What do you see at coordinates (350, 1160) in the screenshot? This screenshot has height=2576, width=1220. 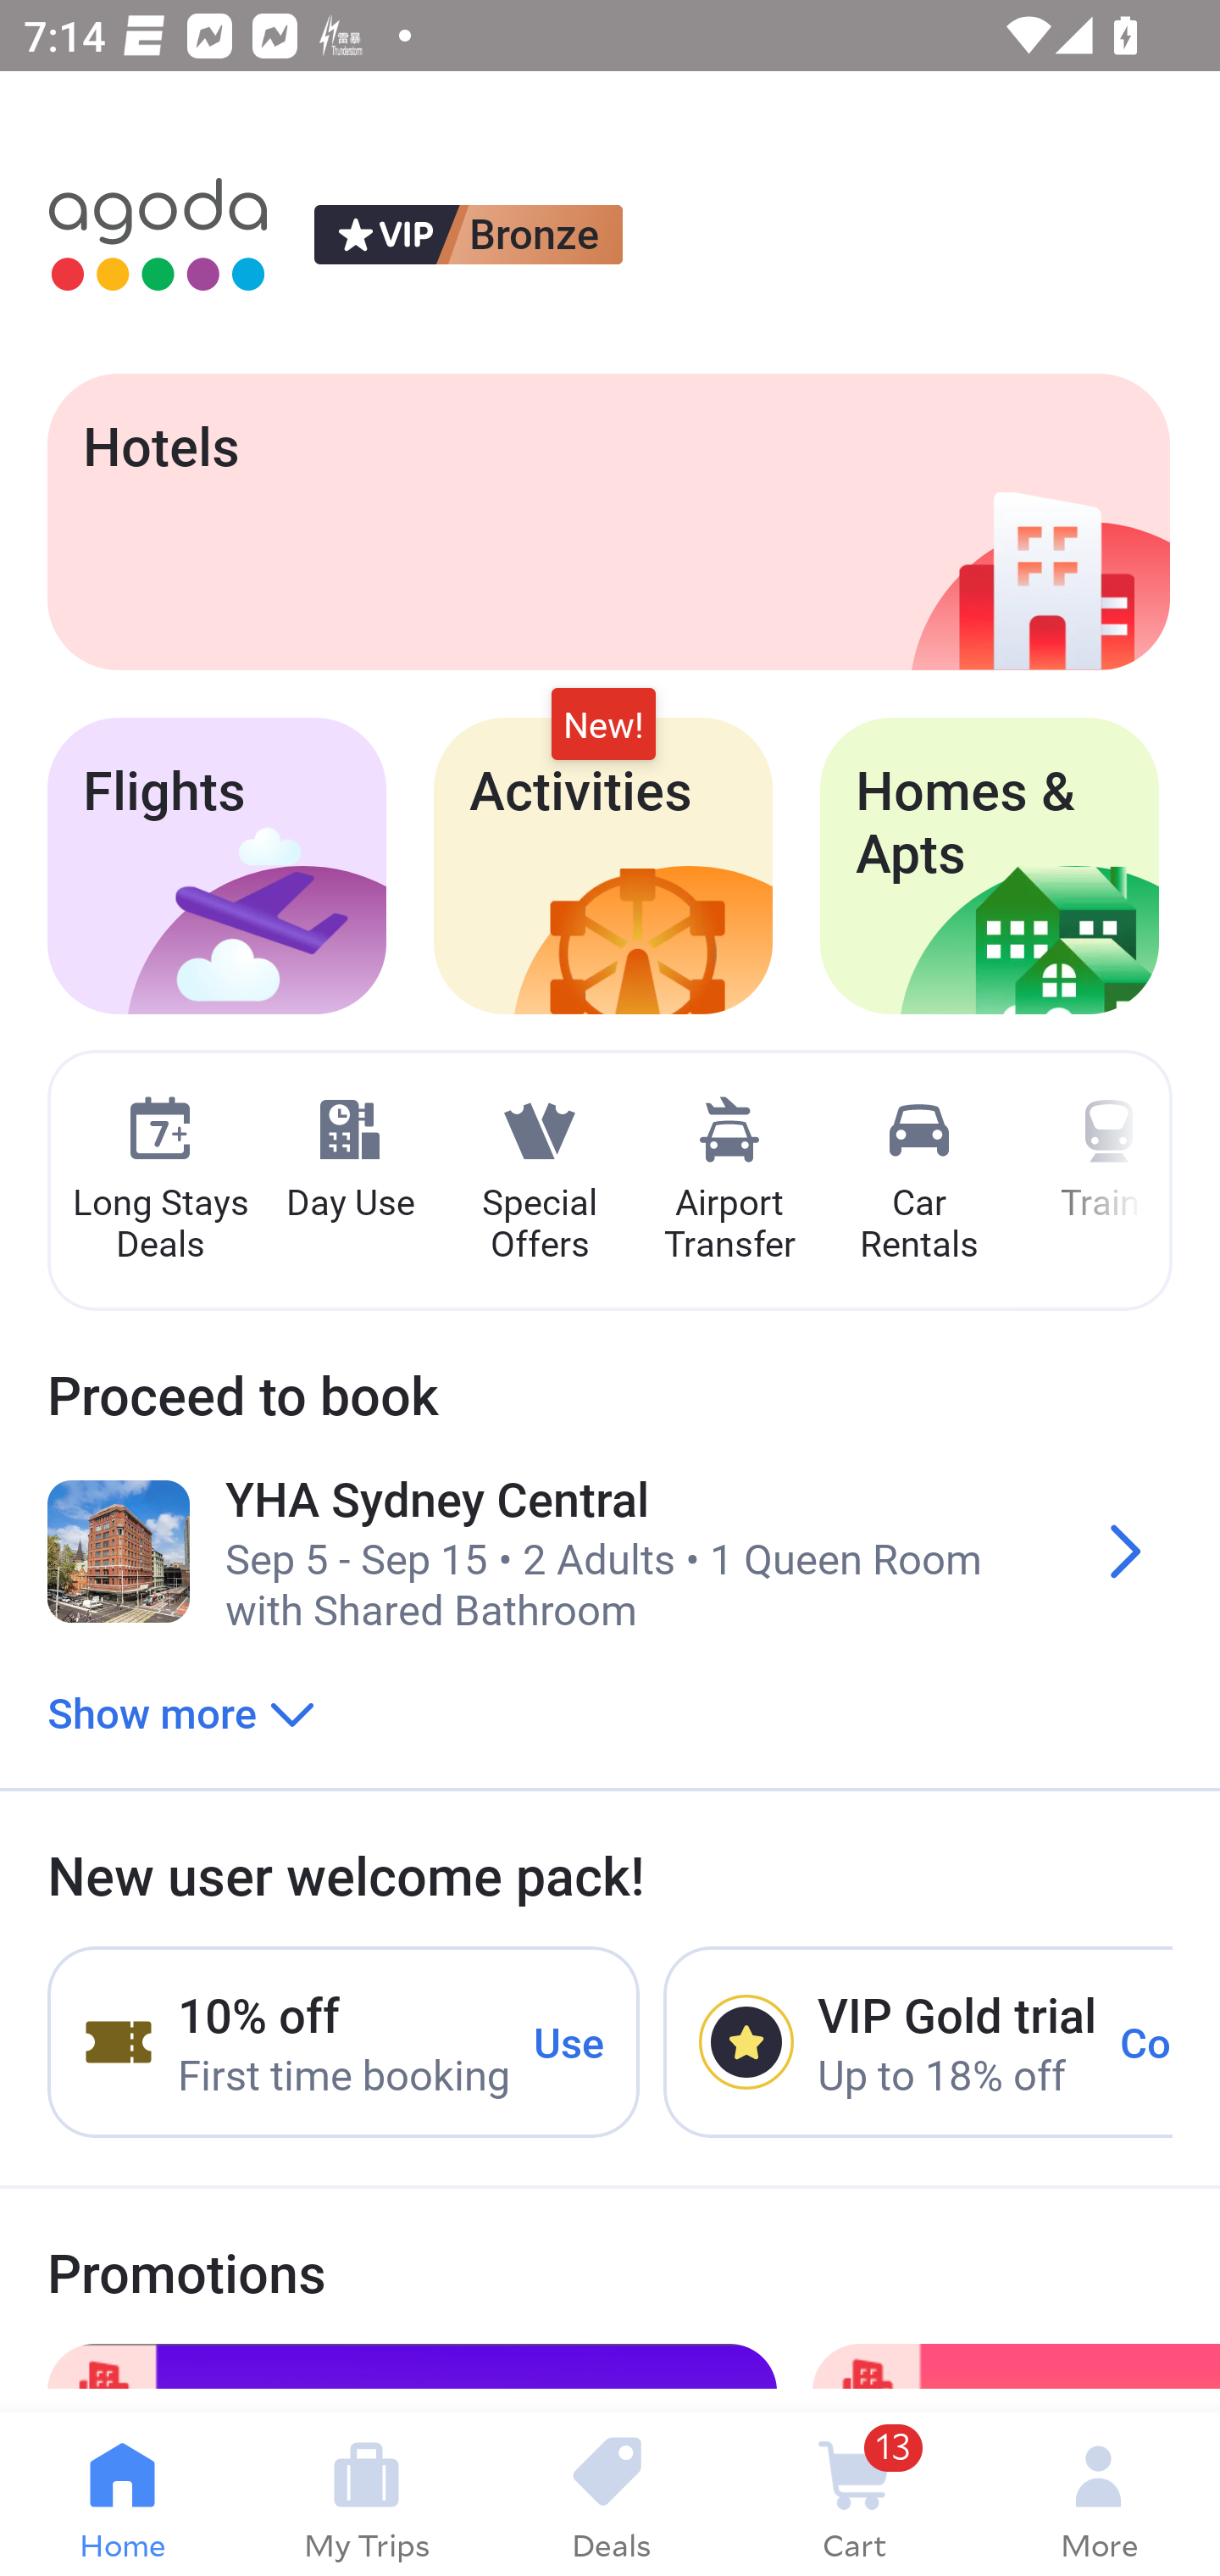 I see `Day Use` at bounding box center [350, 1160].